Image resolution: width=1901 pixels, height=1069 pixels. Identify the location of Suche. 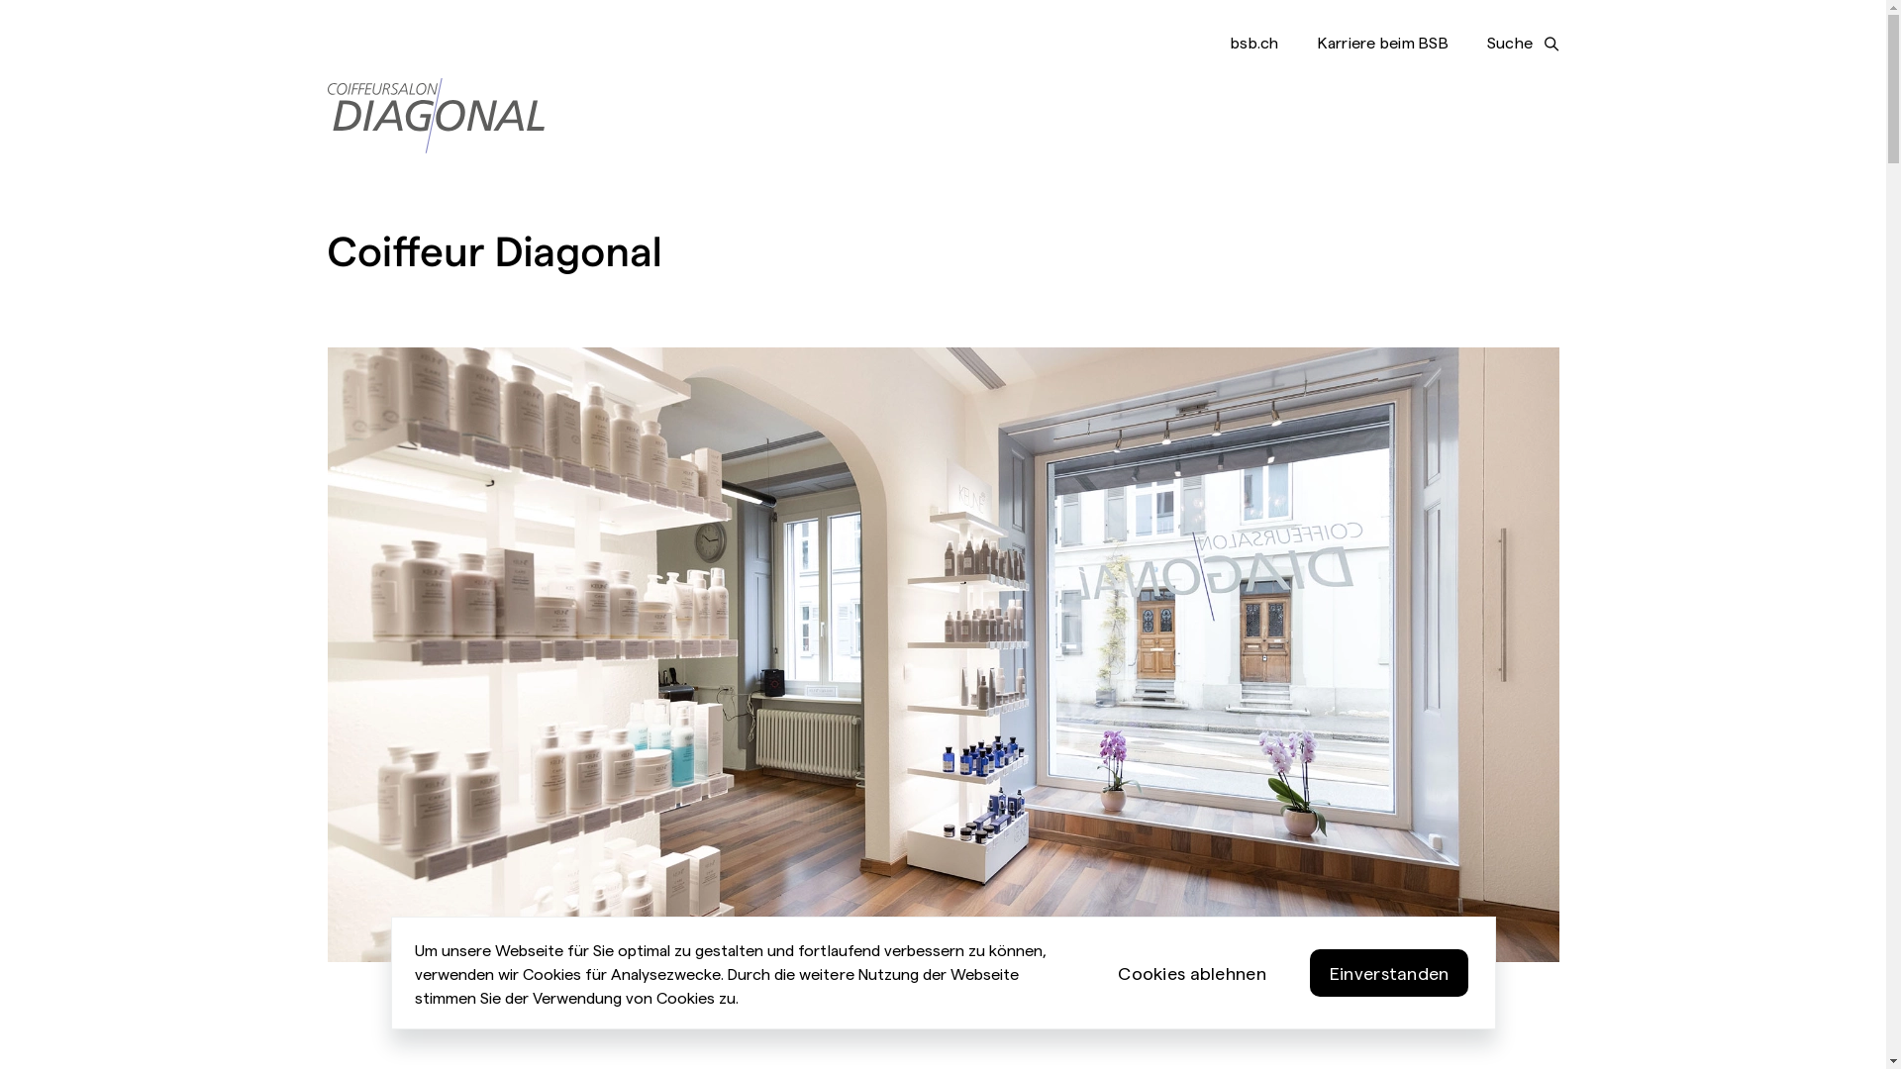
(1523, 44).